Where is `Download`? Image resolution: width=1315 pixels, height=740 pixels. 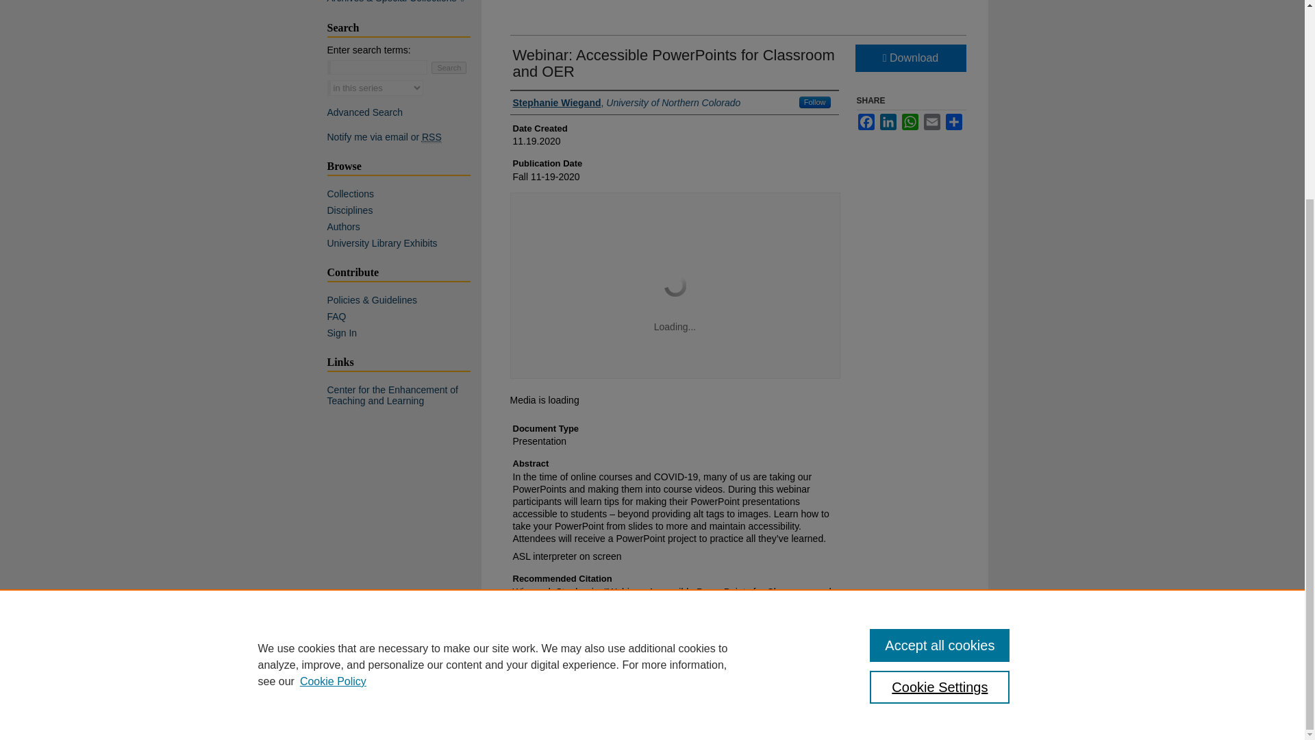
Download is located at coordinates (910, 58).